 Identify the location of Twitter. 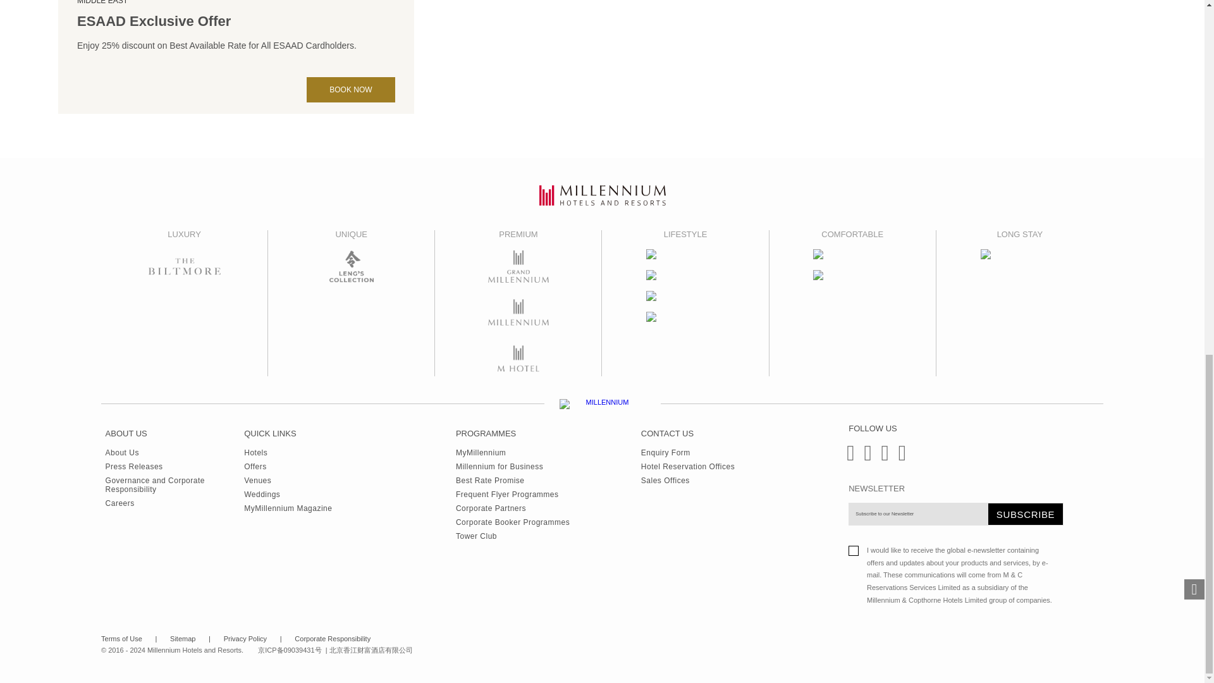
(883, 458).